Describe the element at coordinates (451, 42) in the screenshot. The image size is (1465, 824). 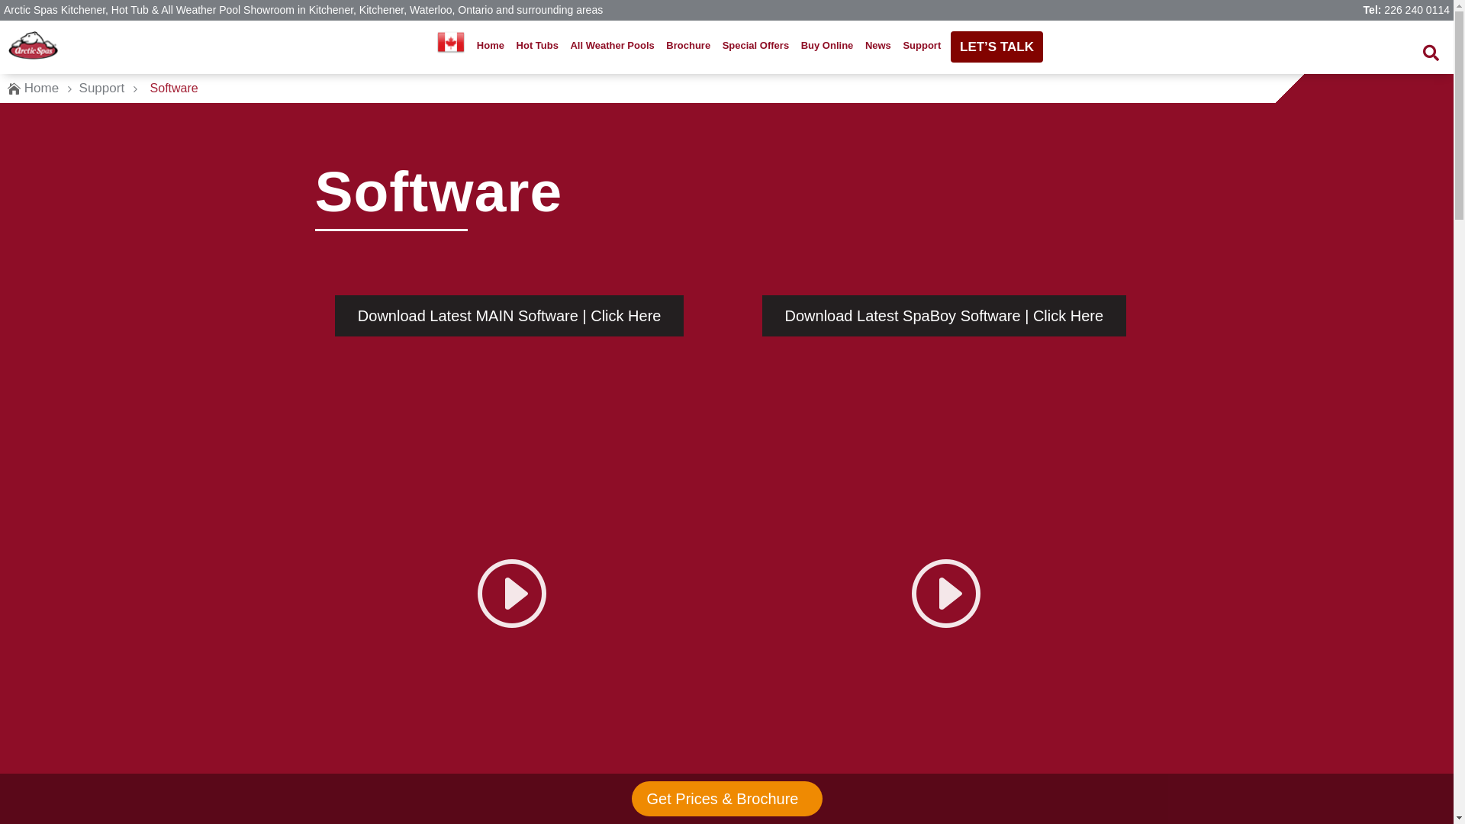
I see `Choose Your Location` at that location.